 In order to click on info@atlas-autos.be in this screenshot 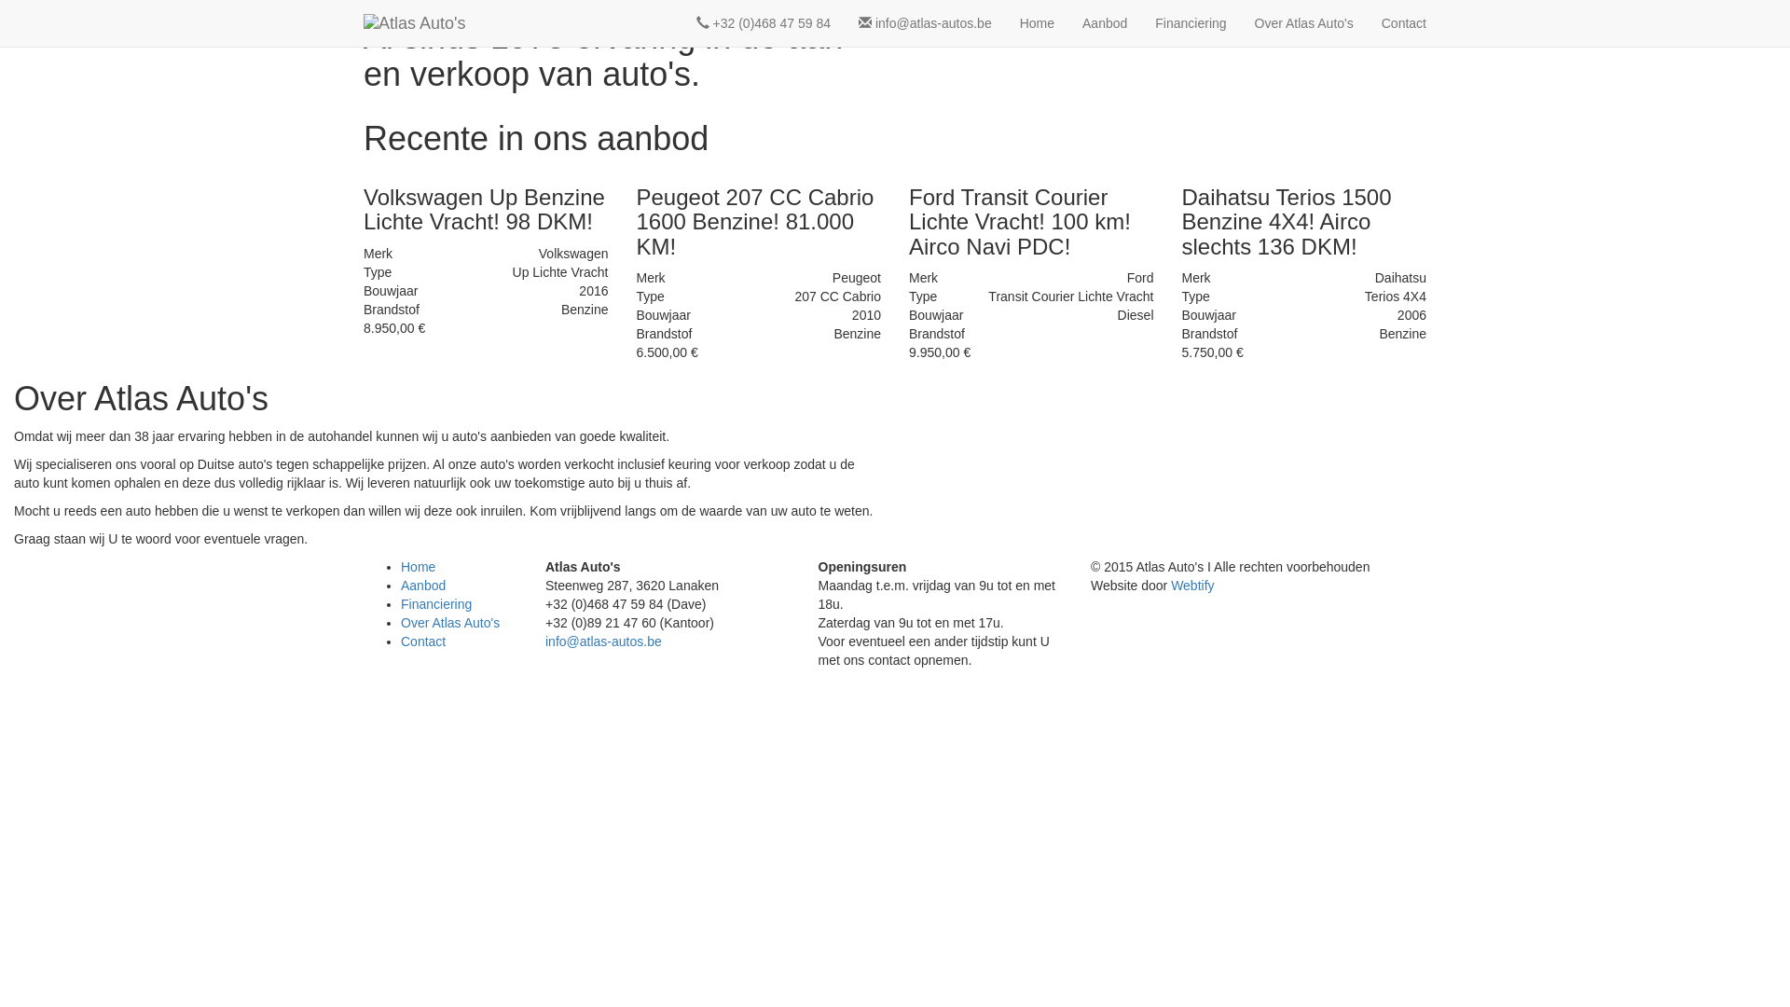, I will do `click(604, 641)`.